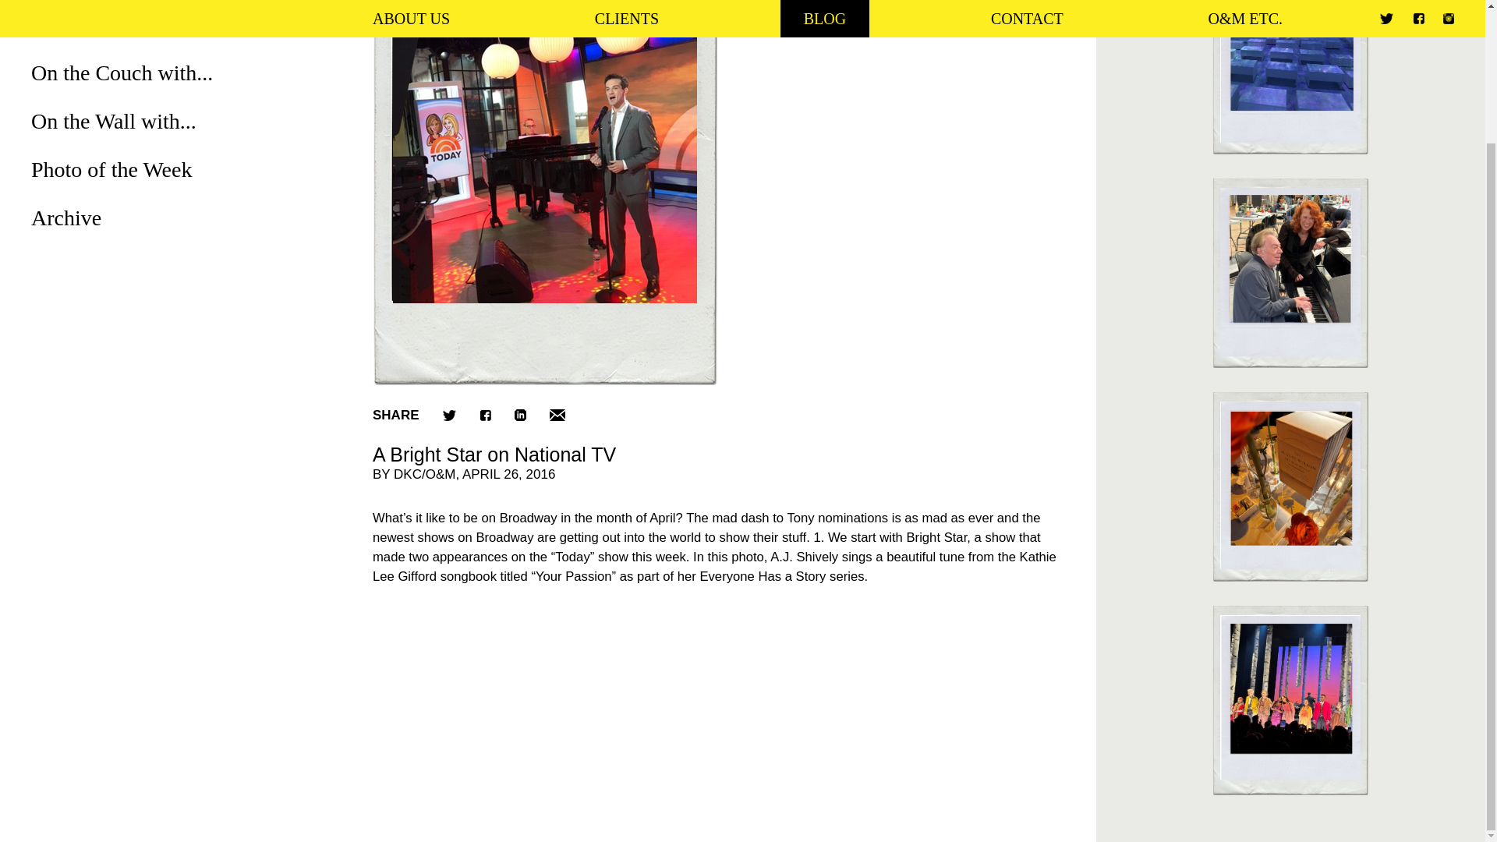  What do you see at coordinates (114, 121) in the screenshot?
I see `On the Wall with...` at bounding box center [114, 121].